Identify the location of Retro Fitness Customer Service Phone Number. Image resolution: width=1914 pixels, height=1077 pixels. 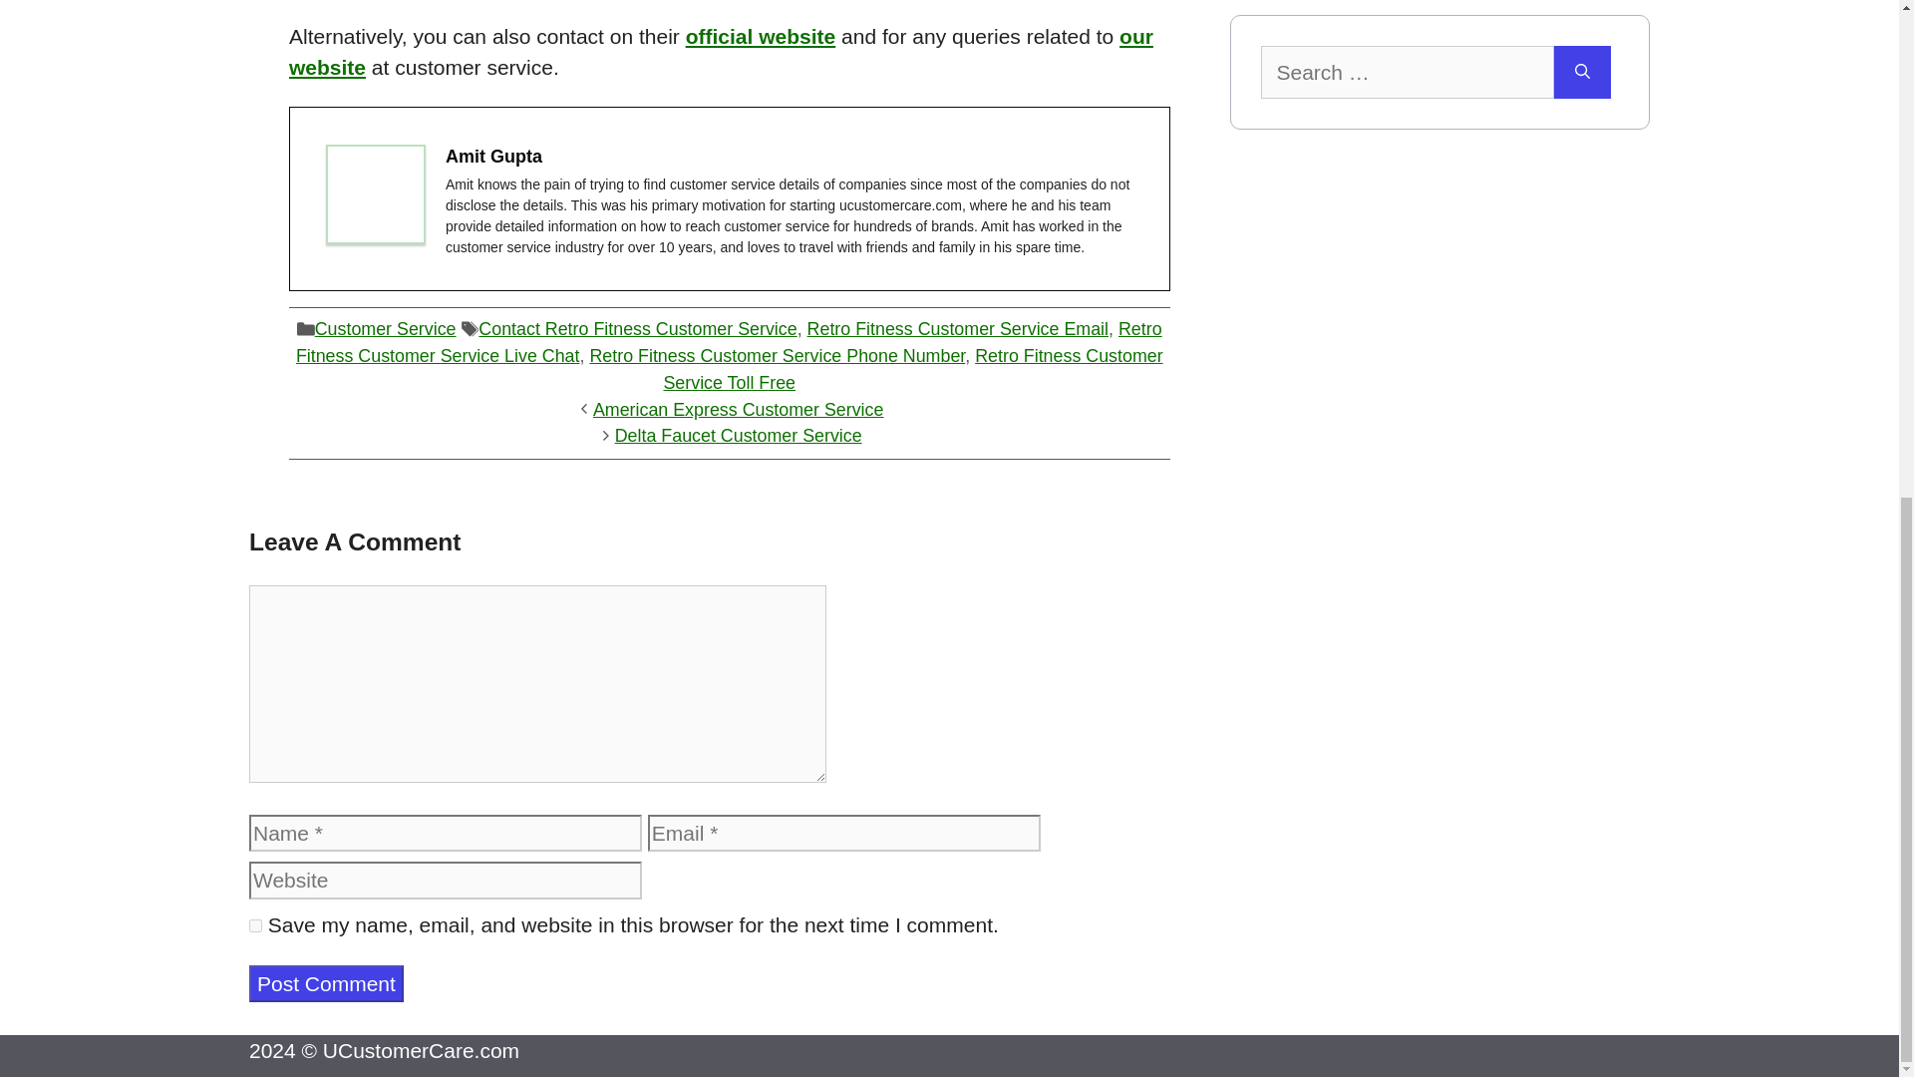
(777, 355).